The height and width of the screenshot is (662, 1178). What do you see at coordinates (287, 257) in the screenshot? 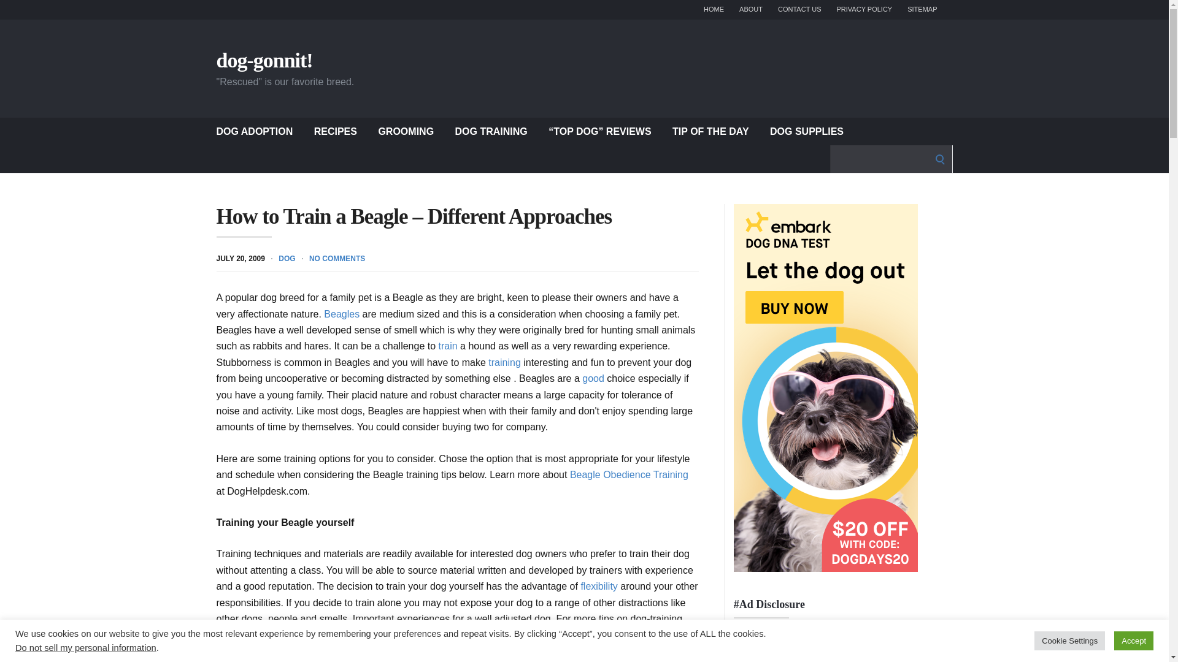
I see `DOG` at bounding box center [287, 257].